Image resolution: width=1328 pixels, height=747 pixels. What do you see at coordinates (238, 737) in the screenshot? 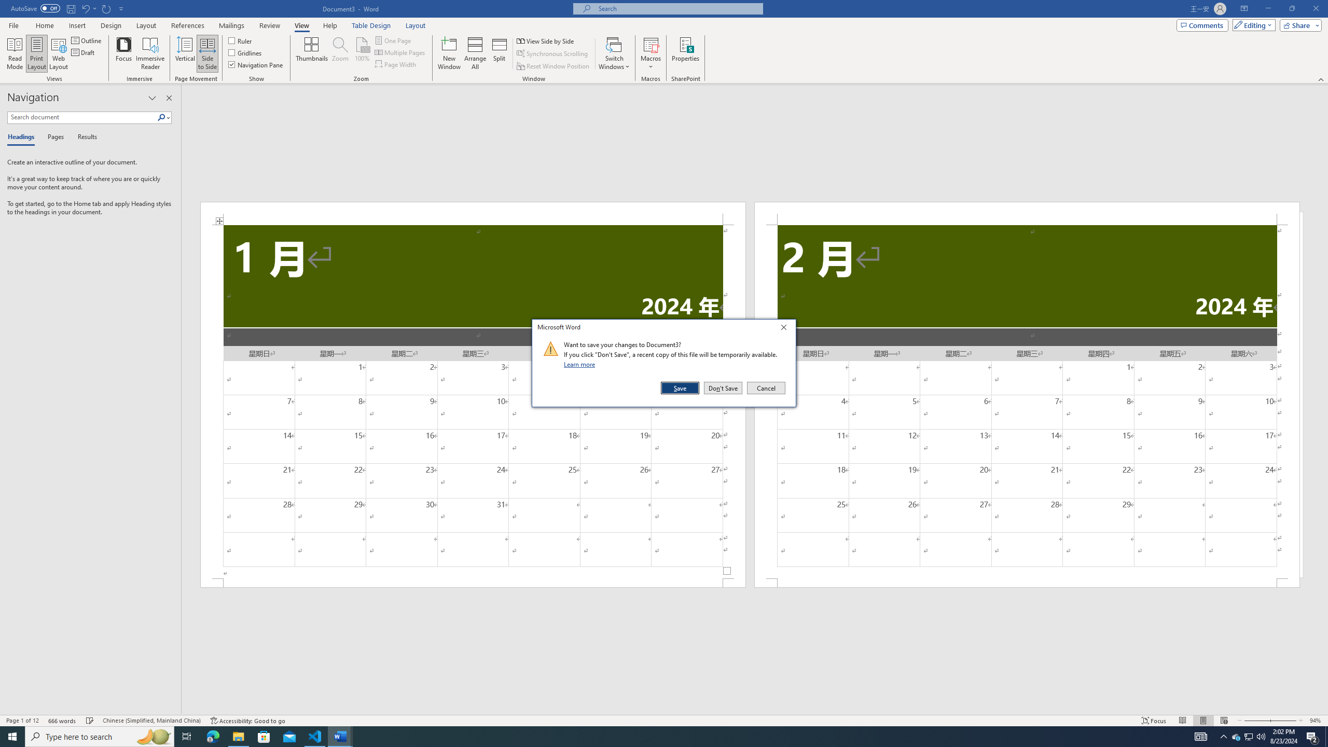
I see `File Explorer - 1 running window` at bounding box center [238, 737].